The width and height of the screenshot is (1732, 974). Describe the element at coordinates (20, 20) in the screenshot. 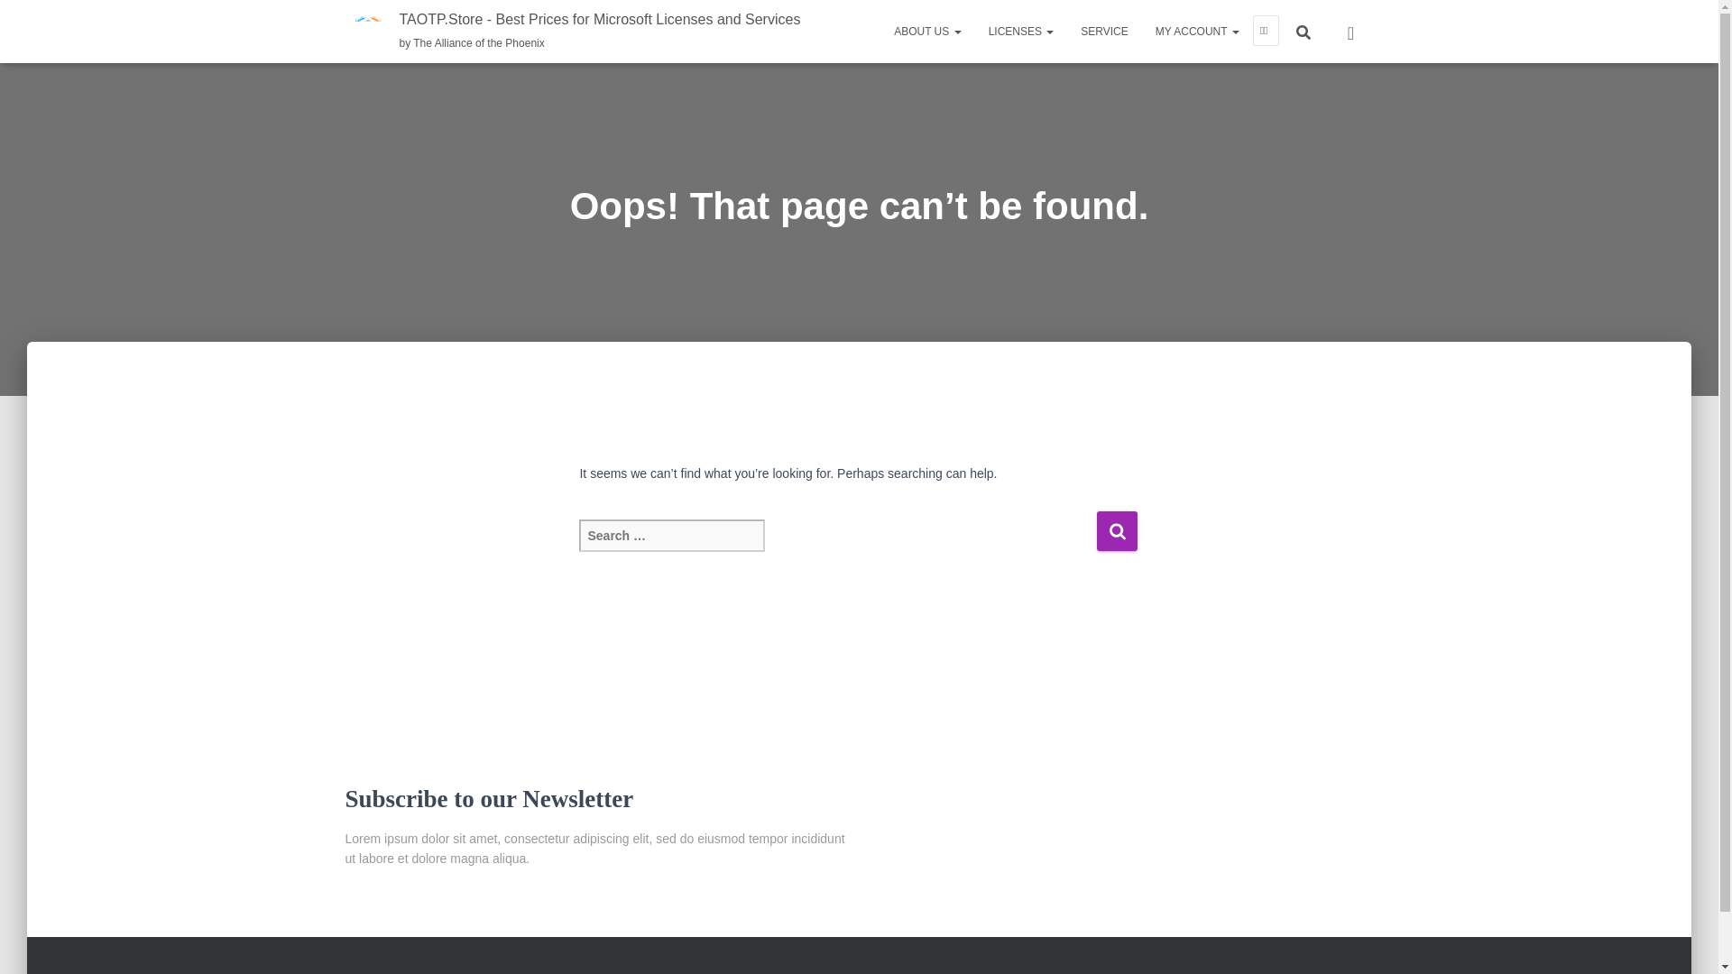

I see `Search` at that location.